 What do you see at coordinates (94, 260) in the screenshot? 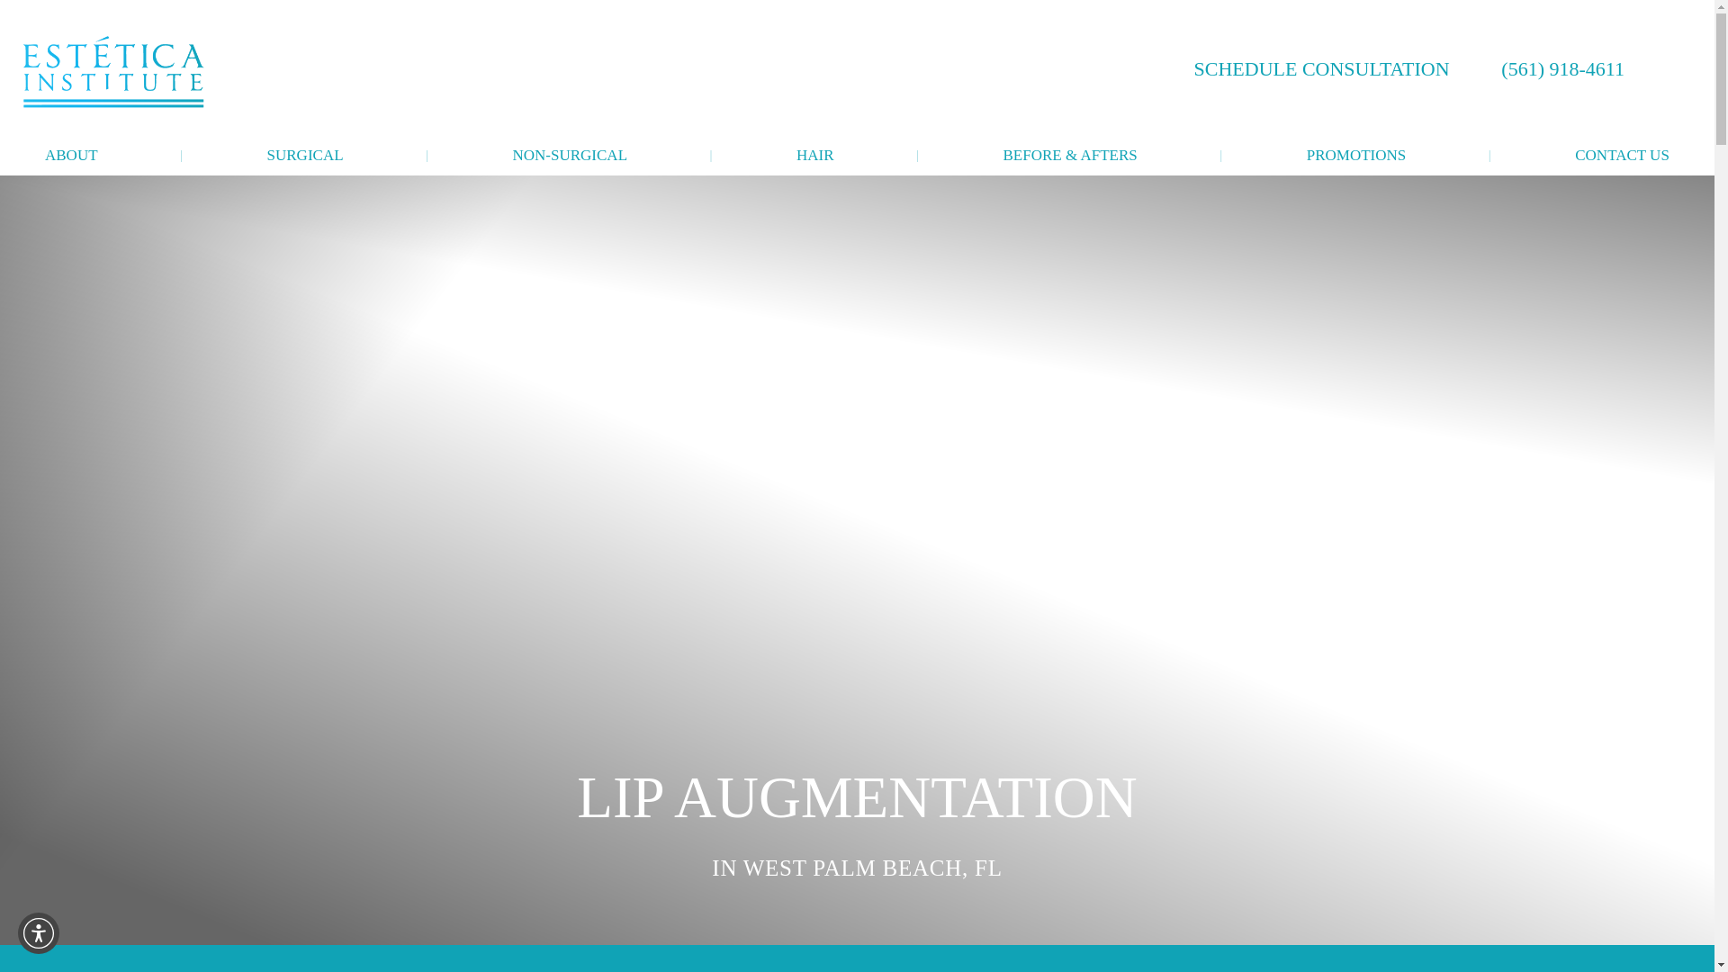
I see `About Us` at bounding box center [94, 260].